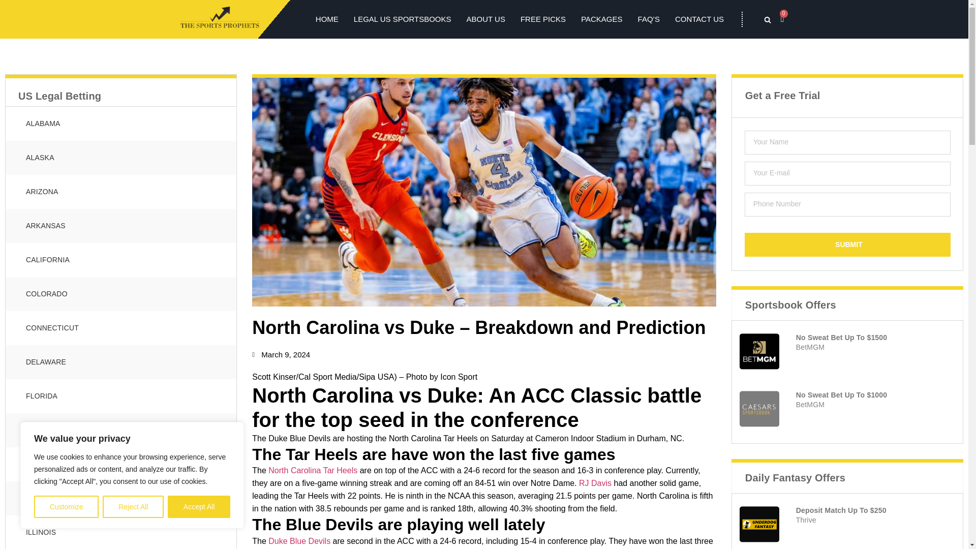 This screenshot has width=976, height=549. Describe the element at coordinates (327, 19) in the screenshot. I see `HOME` at that location.